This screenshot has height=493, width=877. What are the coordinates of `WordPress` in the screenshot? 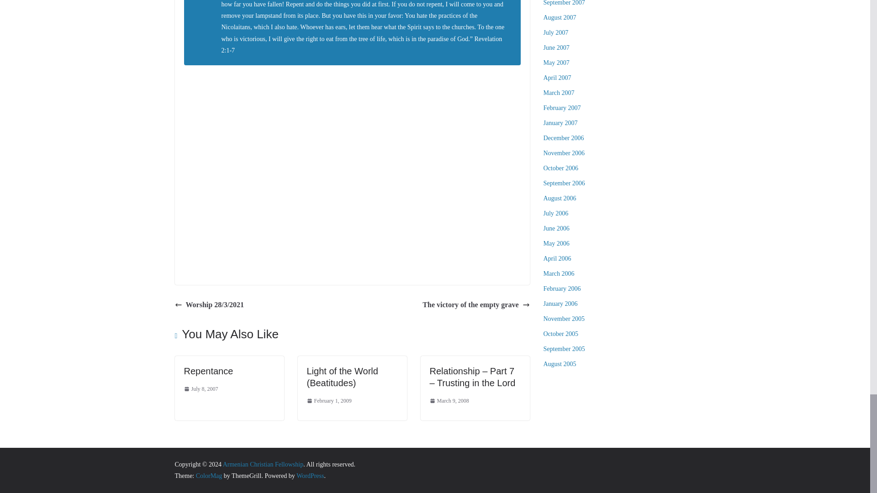 It's located at (310, 476).